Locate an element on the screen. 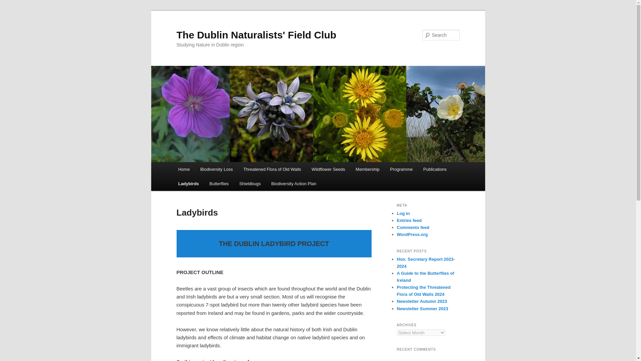 This screenshot has height=361, width=641. Newsletter Summer 2023 is located at coordinates (422, 308).